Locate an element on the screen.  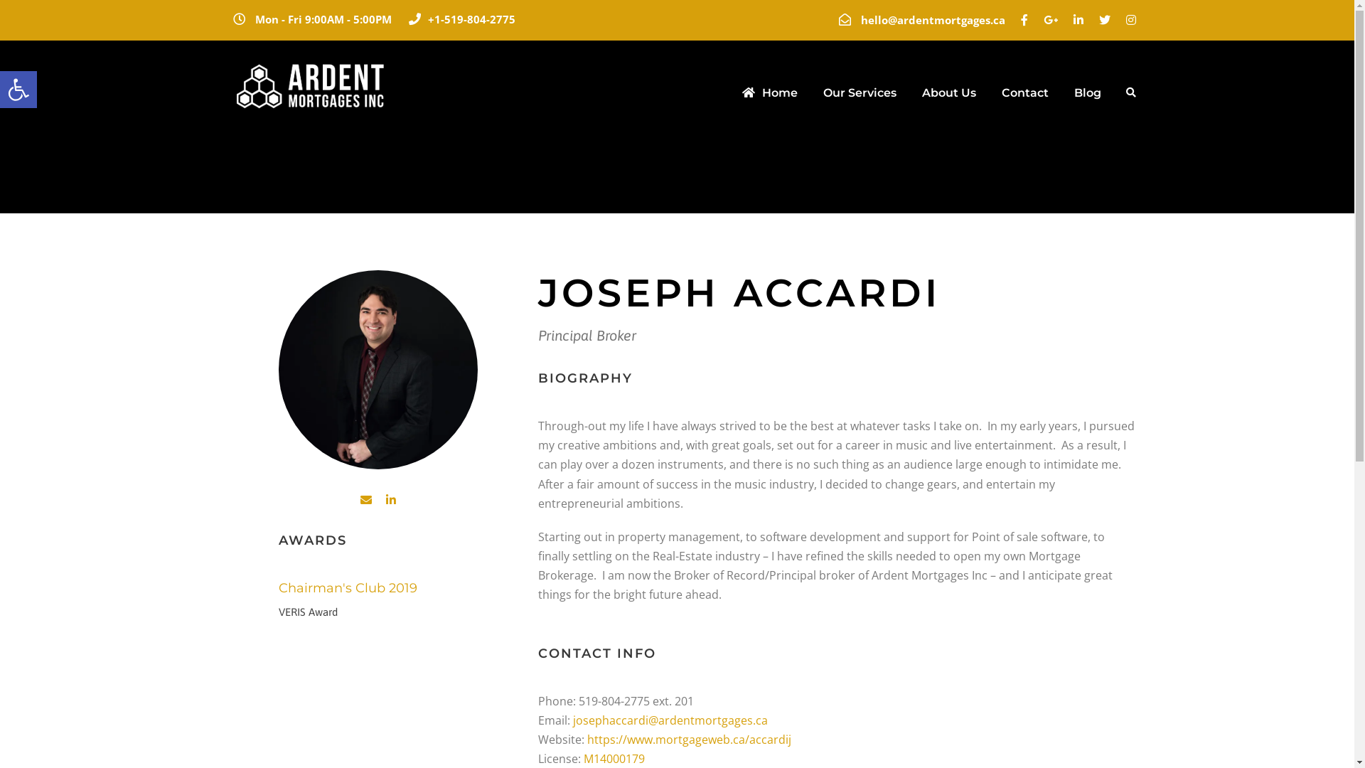
Our Services is located at coordinates (860, 100).